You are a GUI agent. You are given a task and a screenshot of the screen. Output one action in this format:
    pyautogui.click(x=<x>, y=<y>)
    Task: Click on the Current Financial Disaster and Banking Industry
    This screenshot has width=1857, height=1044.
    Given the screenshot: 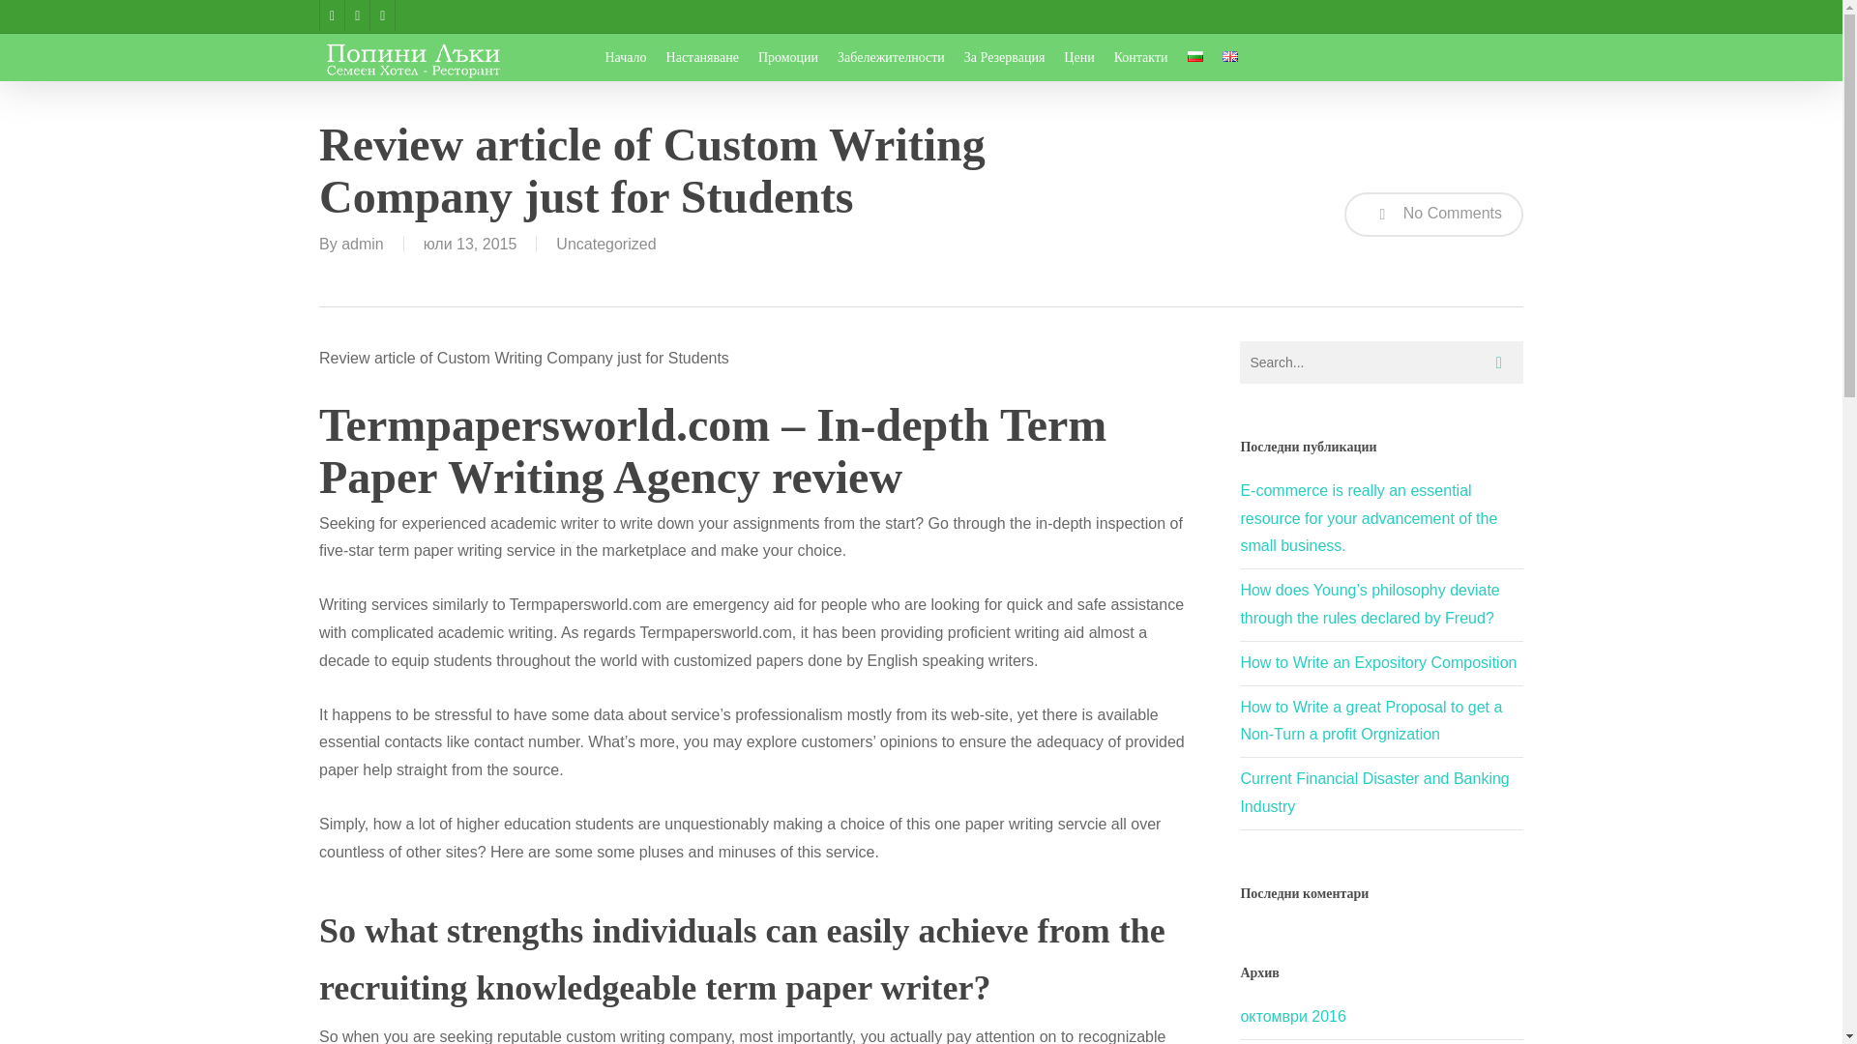 What is the action you would take?
    pyautogui.click(x=1373, y=793)
    